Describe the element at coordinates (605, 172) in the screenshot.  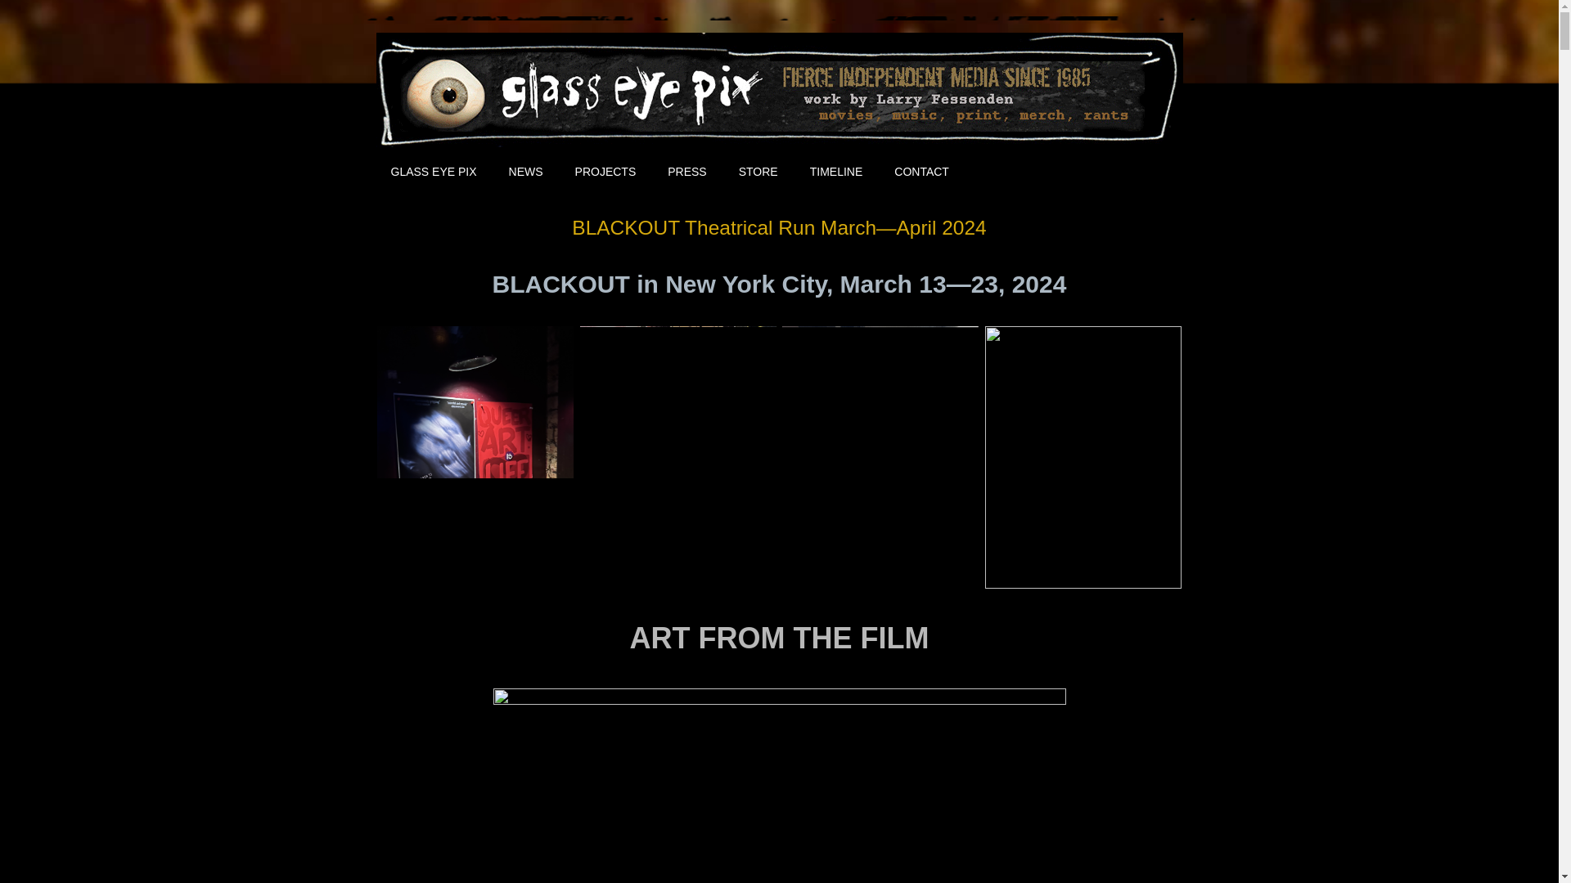
I see `PROJECTS` at that location.